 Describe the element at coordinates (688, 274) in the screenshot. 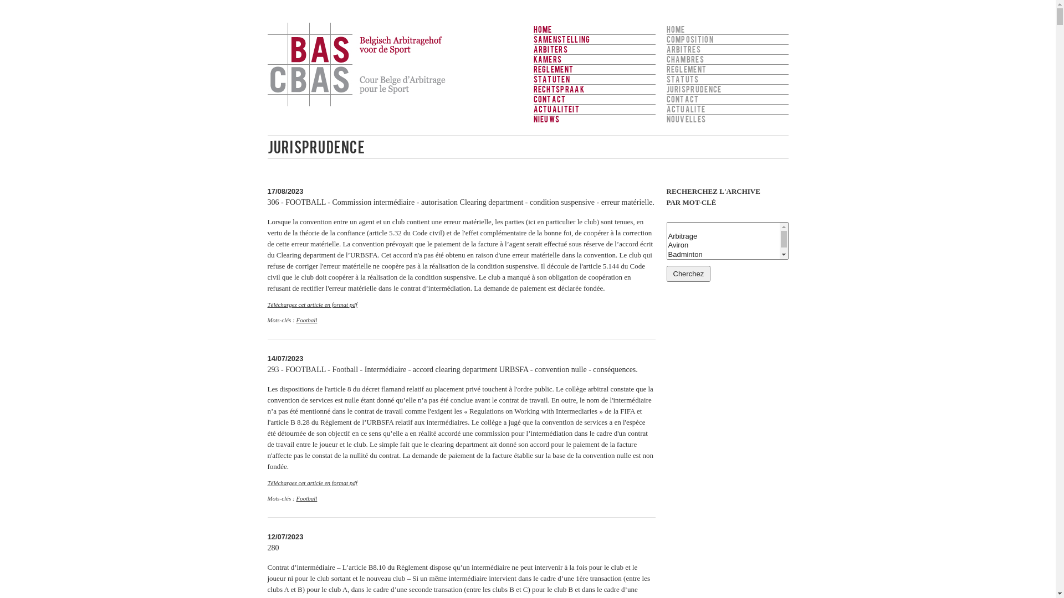

I see `Cherchez` at that location.